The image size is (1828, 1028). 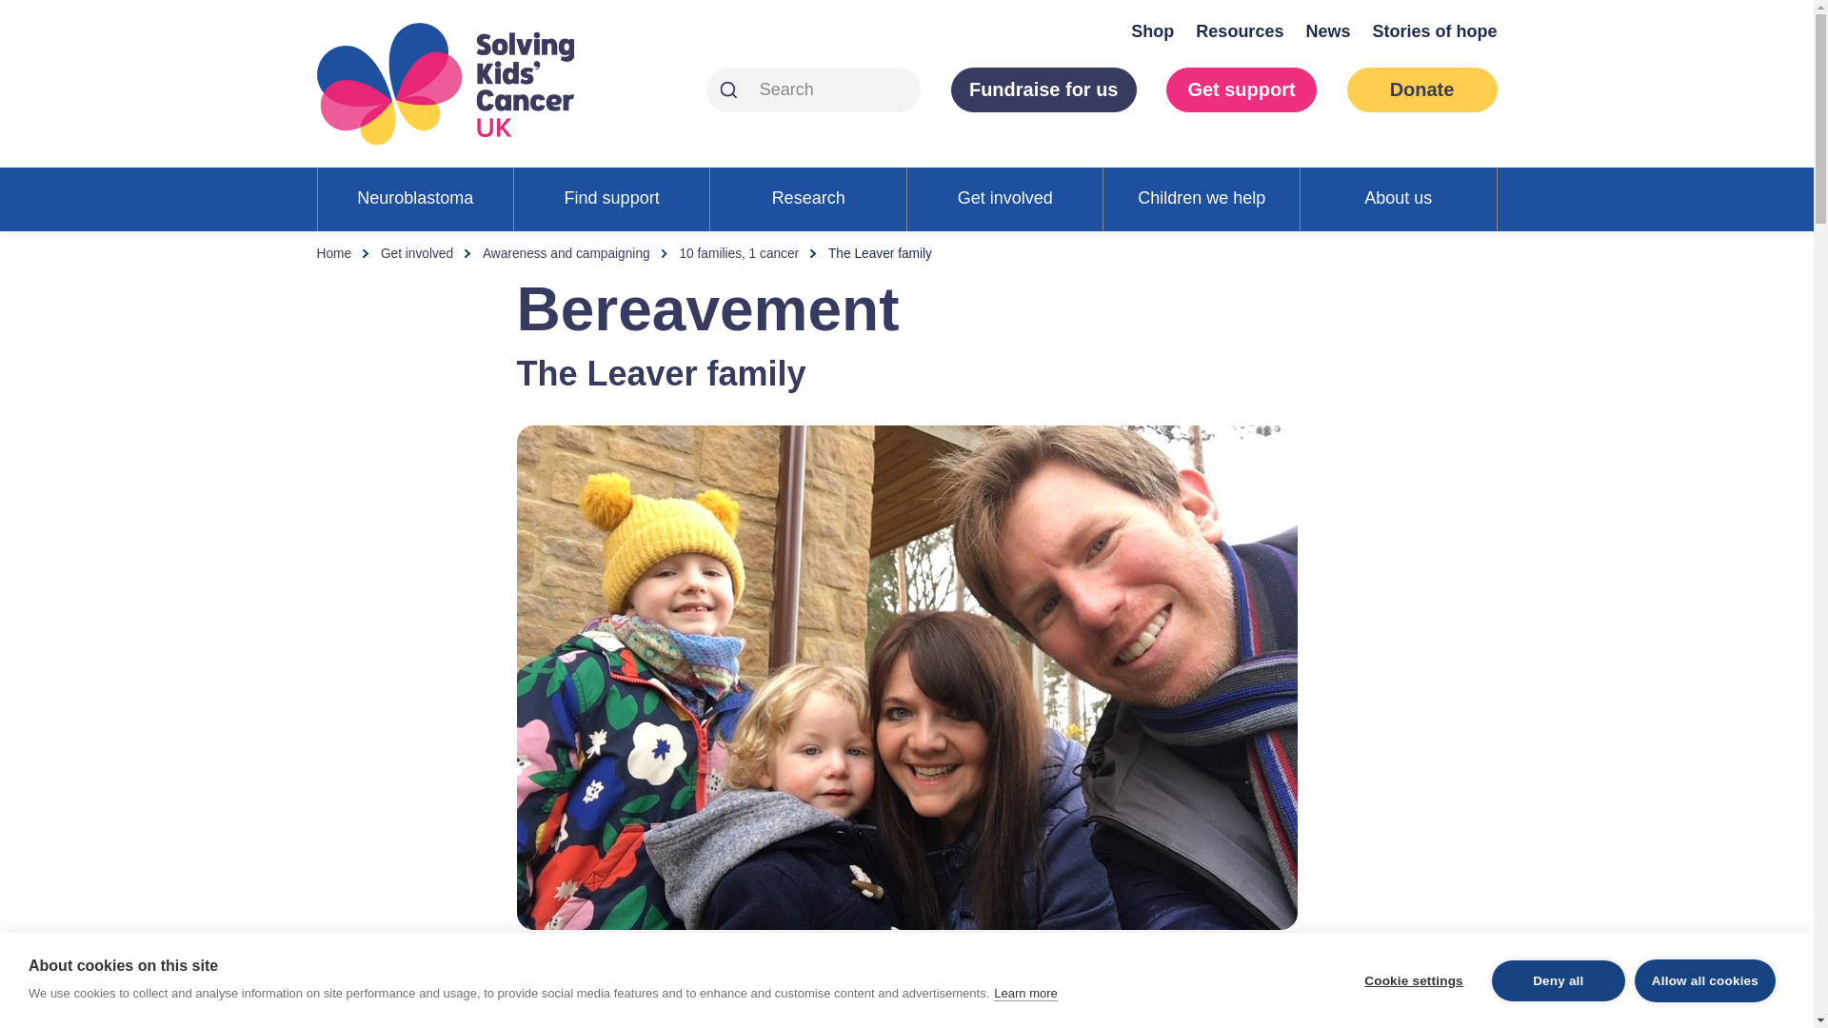 What do you see at coordinates (1239, 30) in the screenshot?
I see `Resources` at bounding box center [1239, 30].